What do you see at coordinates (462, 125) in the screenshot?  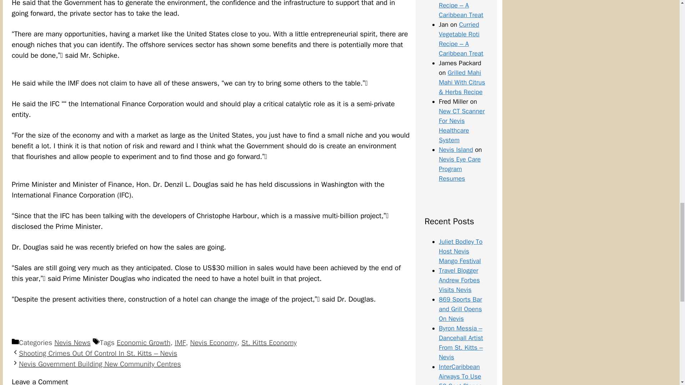 I see `New CT Scanner For Nevis Healthcare System` at bounding box center [462, 125].